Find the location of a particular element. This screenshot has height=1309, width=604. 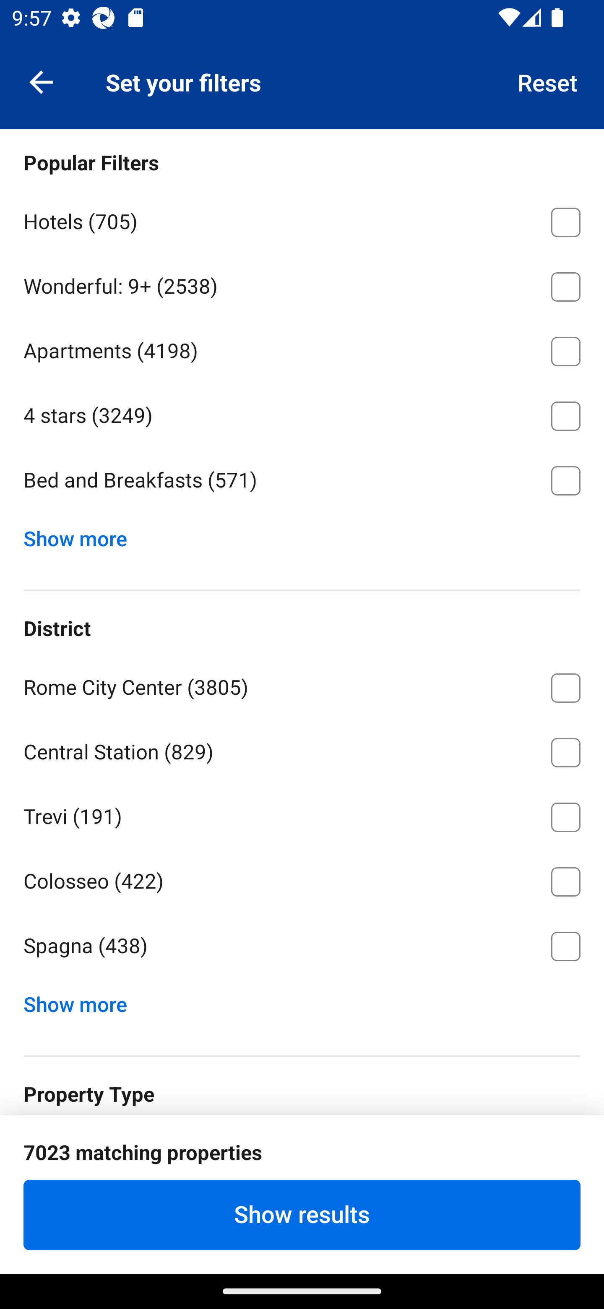

Show results is located at coordinates (302, 1215).